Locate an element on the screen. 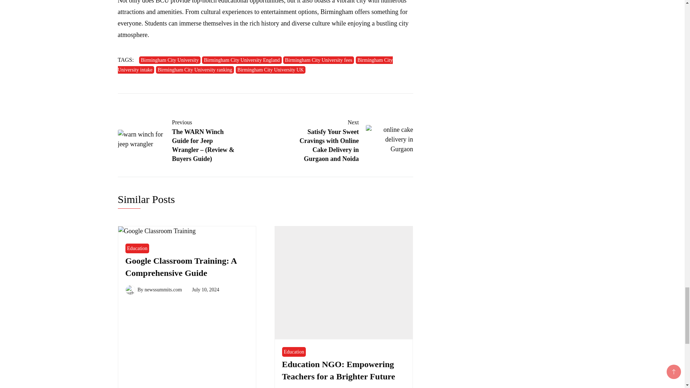  Birmingham City University England is located at coordinates (241, 60).